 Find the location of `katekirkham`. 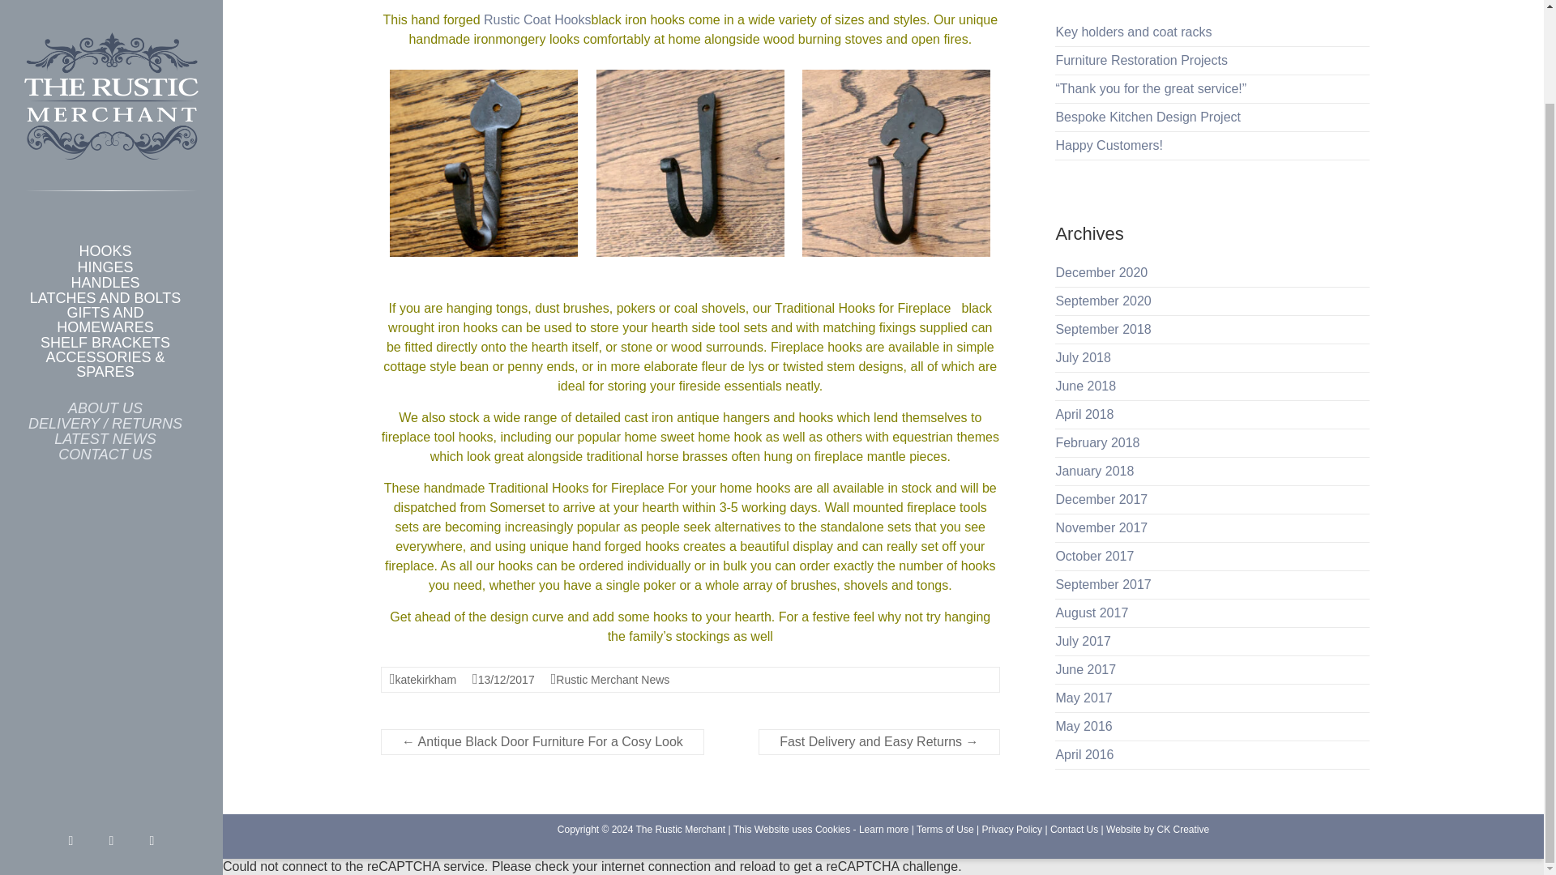

katekirkham is located at coordinates (425, 679).